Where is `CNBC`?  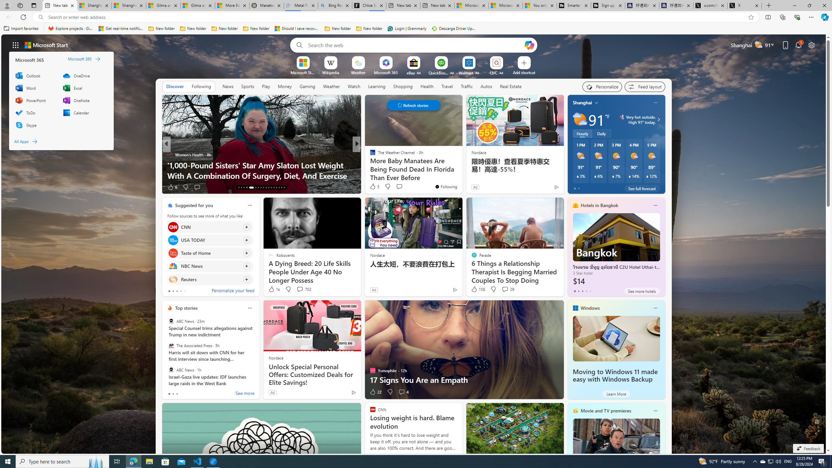
CNBC is located at coordinates (370, 155).